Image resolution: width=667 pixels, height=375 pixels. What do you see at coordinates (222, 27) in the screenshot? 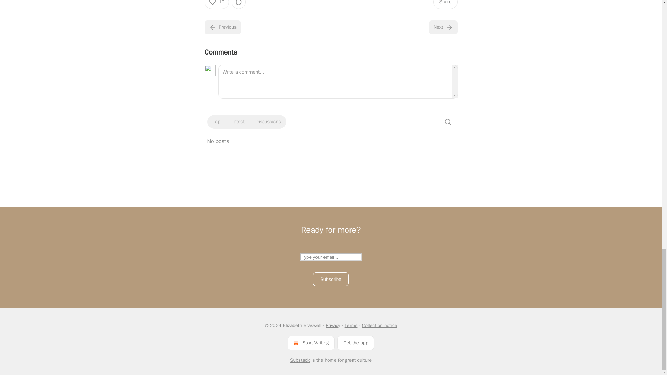
I see `Previous` at bounding box center [222, 27].